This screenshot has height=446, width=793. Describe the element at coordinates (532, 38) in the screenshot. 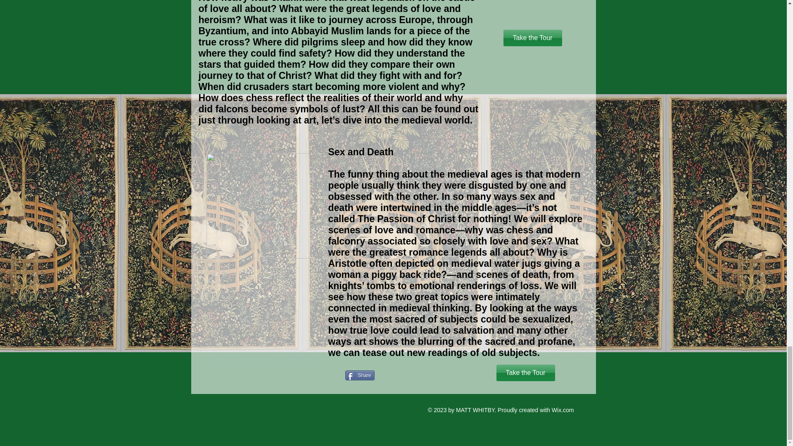

I see `Take the Tour` at that location.